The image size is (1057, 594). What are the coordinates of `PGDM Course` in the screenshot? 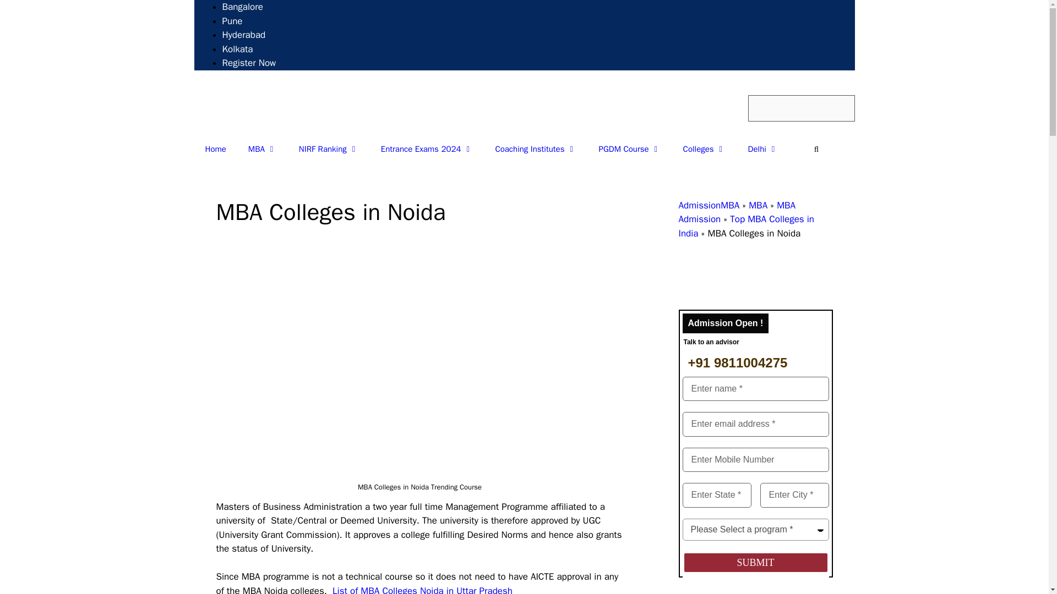 It's located at (630, 148).